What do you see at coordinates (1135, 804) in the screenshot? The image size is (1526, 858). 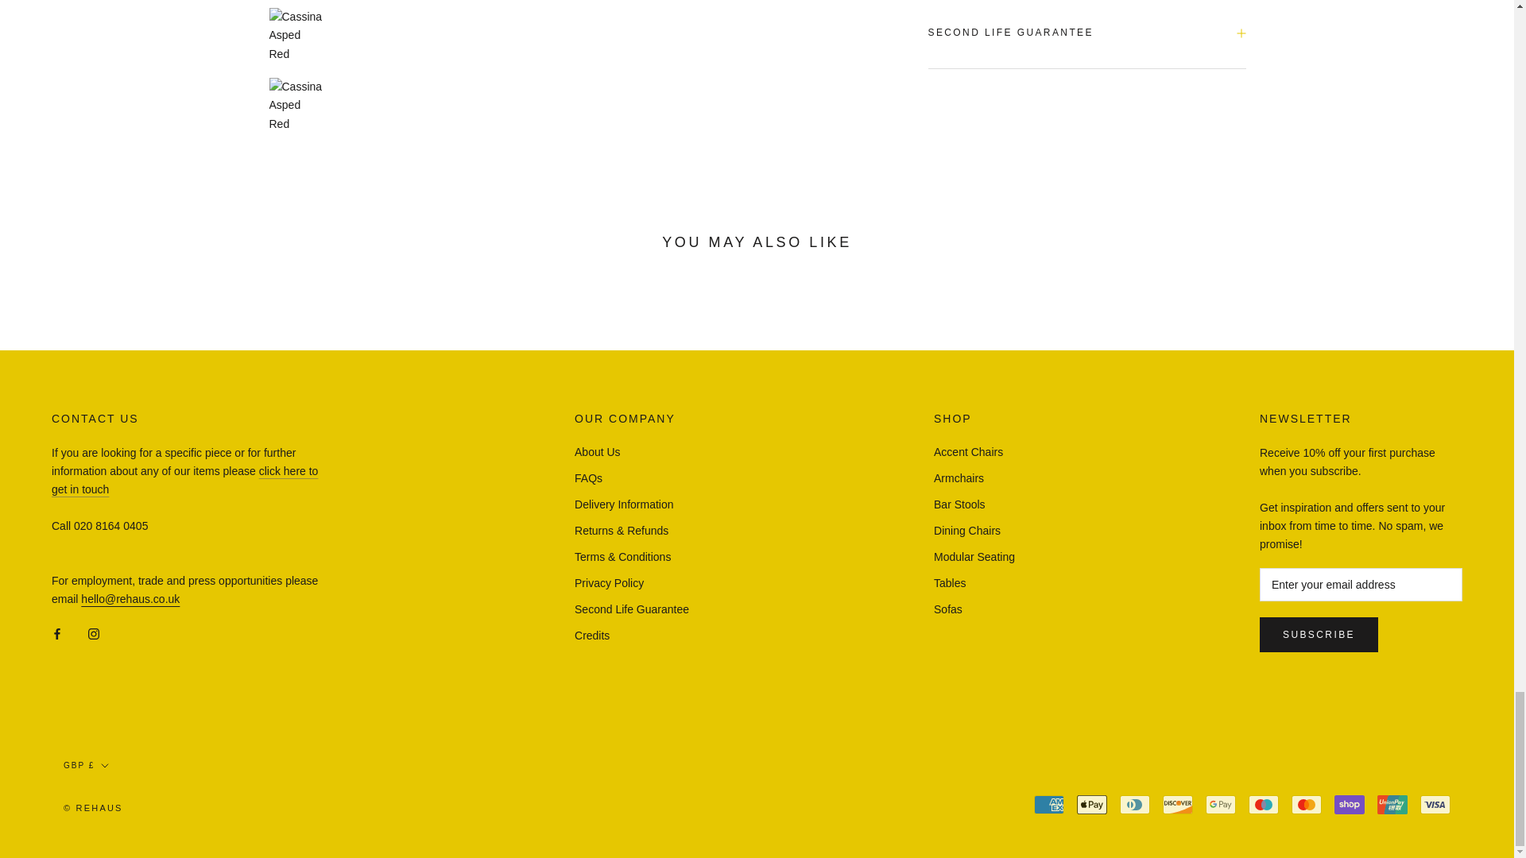 I see `Diners Club` at bounding box center [1135, 804].